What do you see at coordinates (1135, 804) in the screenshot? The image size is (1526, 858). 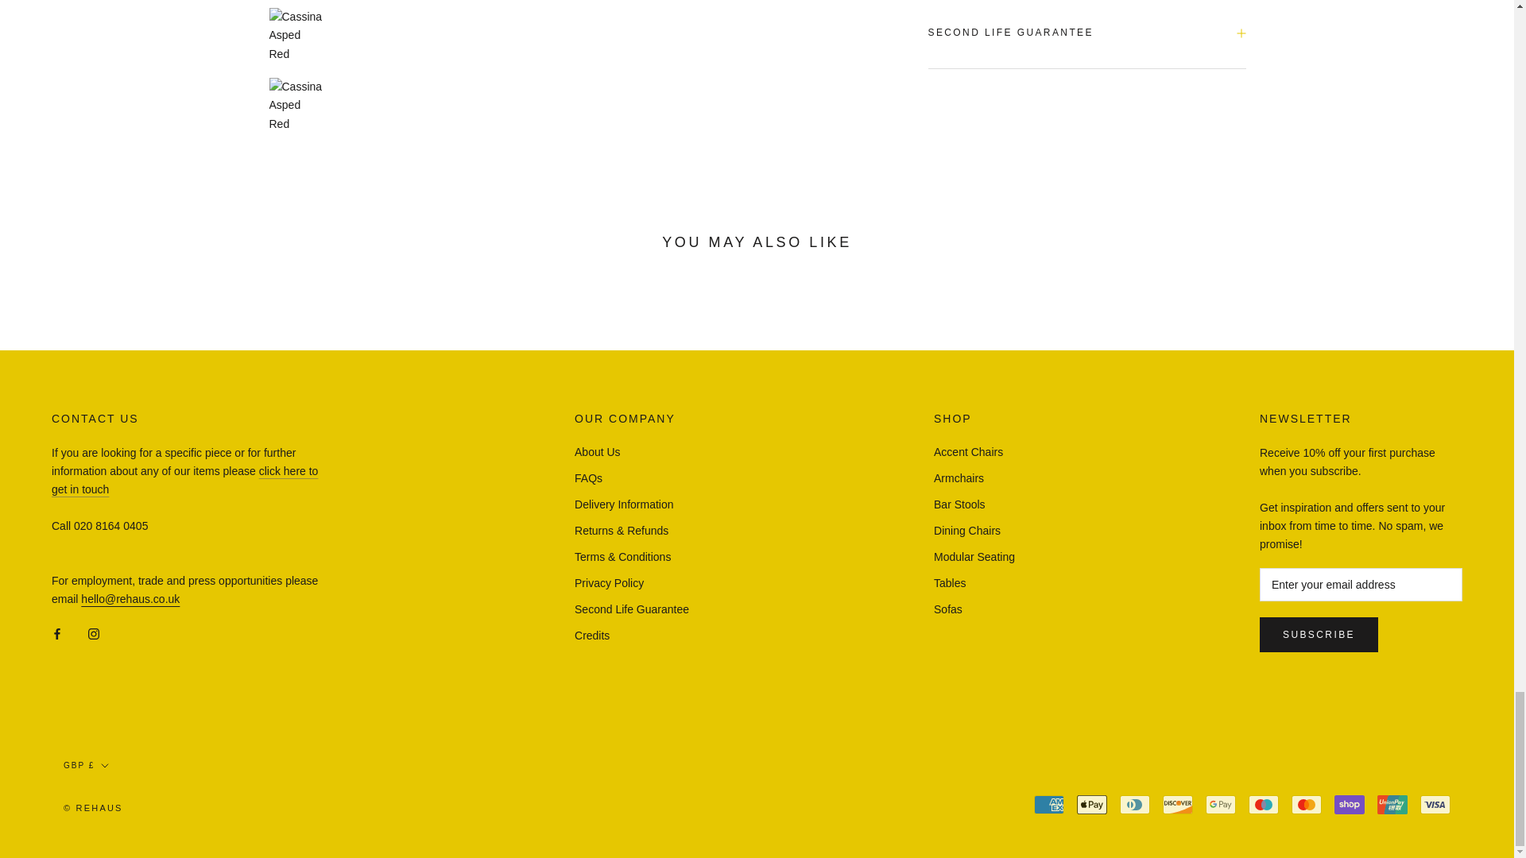 I see `Diners Club` at bounding box center [1135, 804].